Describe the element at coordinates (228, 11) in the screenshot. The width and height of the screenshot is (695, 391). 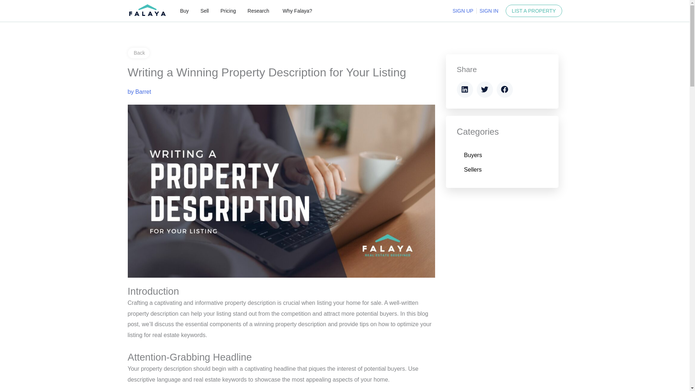
I see `Pricing` at that location.